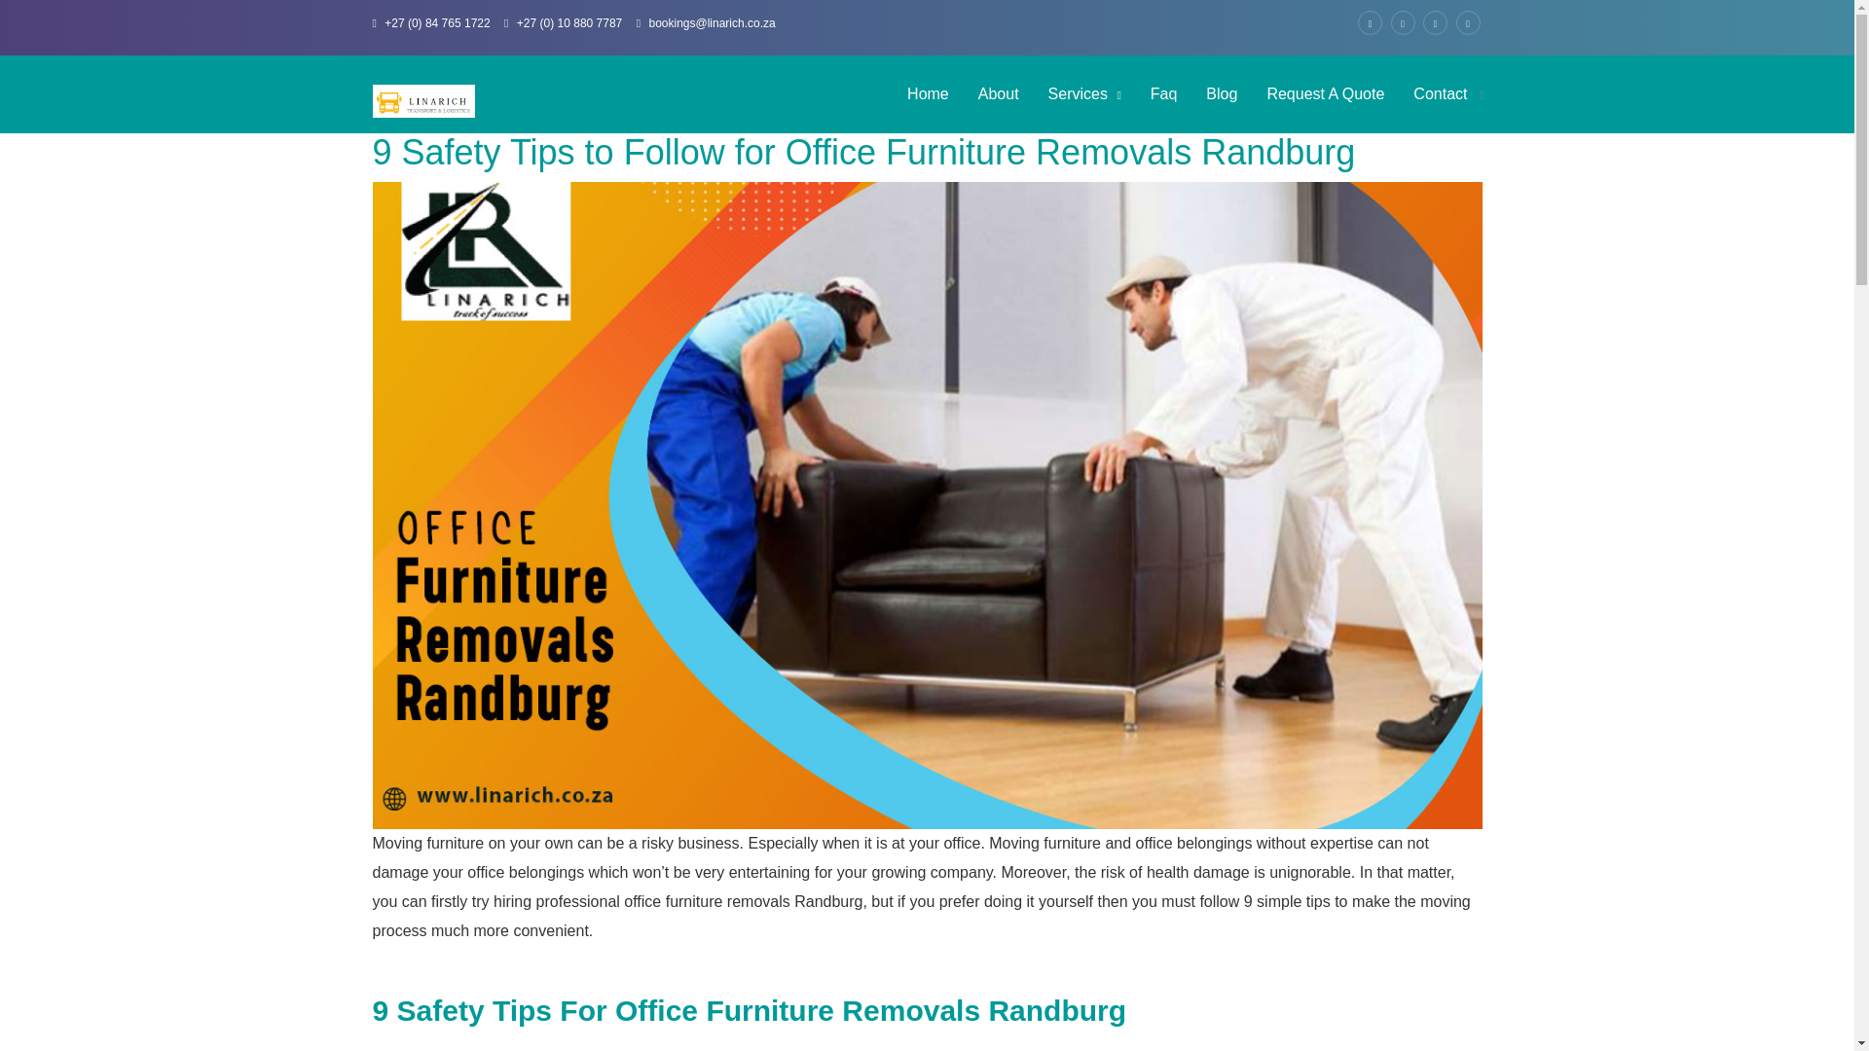 This screenshot has width=1869, height=1051. What do you see at coordinates (1084, 94) in the screenshot?
I see `Services` at bounding box center [1084, 94].